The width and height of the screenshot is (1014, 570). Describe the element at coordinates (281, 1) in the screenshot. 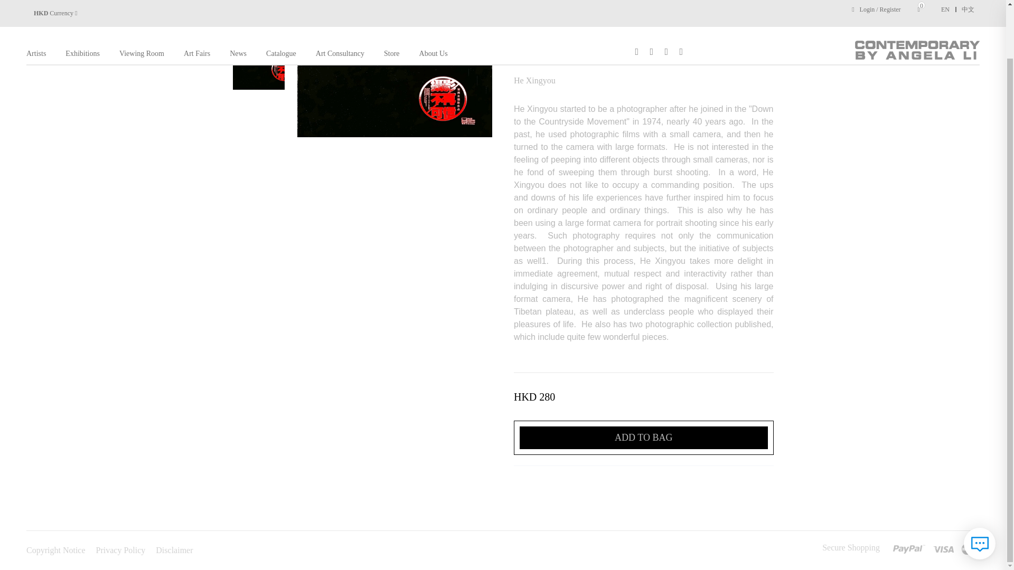

I see `Catalogue` at that location.